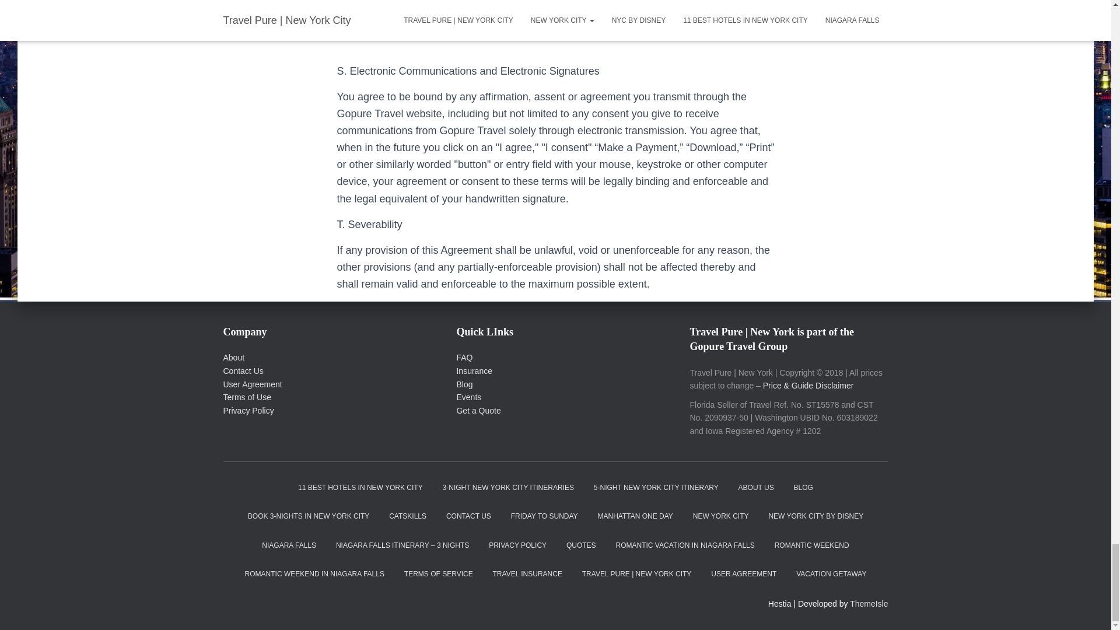 The width and height of the screenshot is (1120, 630). Describe the element at coordinates (478, 410) in the screenshot. I see `Get a Quote` at that location.